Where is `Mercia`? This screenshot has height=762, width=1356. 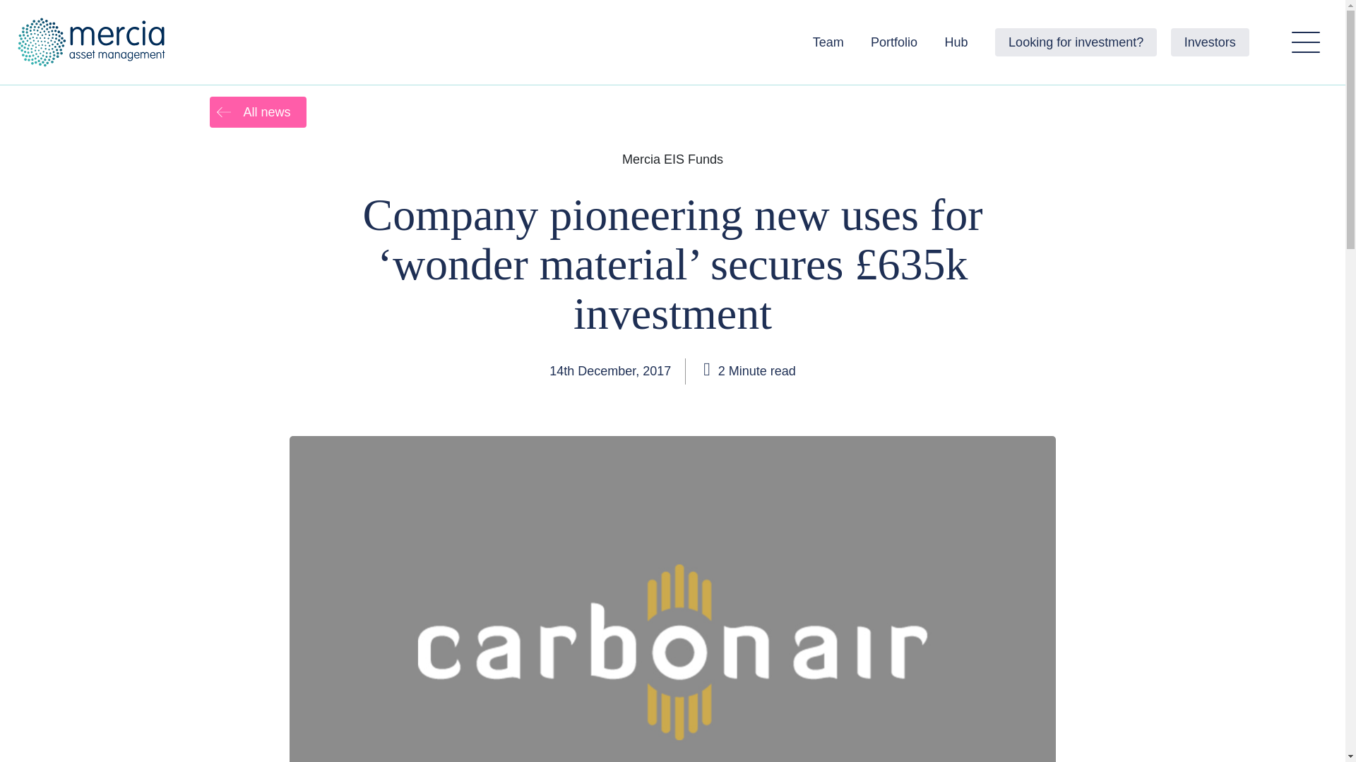 Mercia is located at coordinates (94, 42).